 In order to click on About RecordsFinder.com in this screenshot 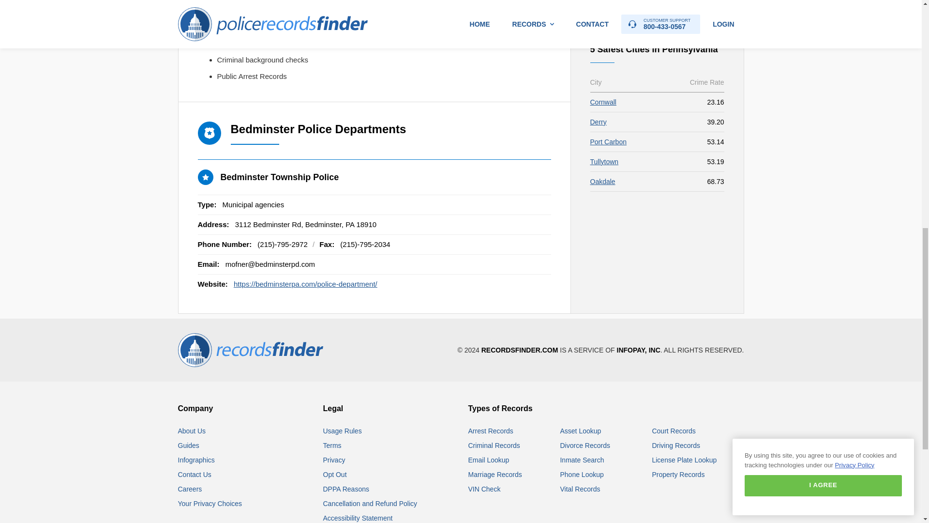, I will do `click(192, 431)`.